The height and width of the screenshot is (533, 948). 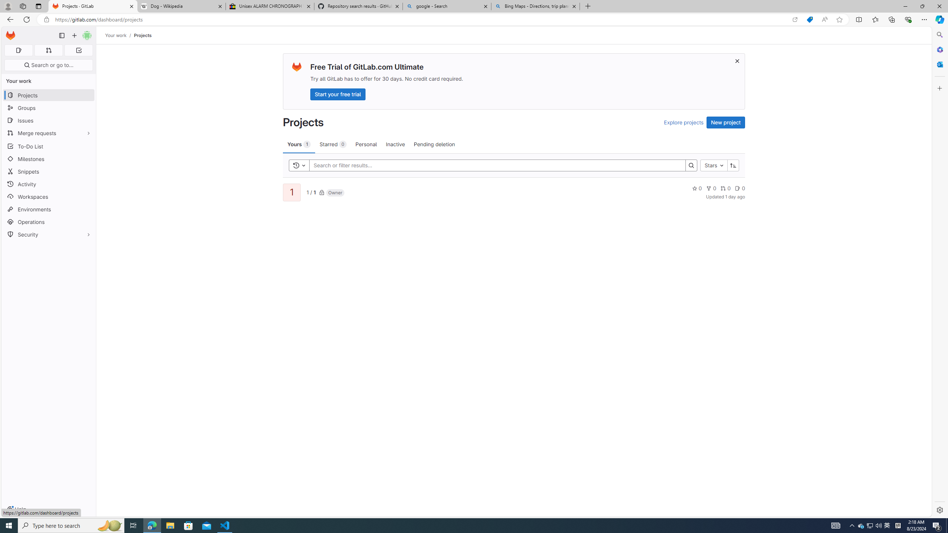 What do you see at coordinates (119, 35) in the screenshot?
I see `Your work/` at bounding box center [119, 35].